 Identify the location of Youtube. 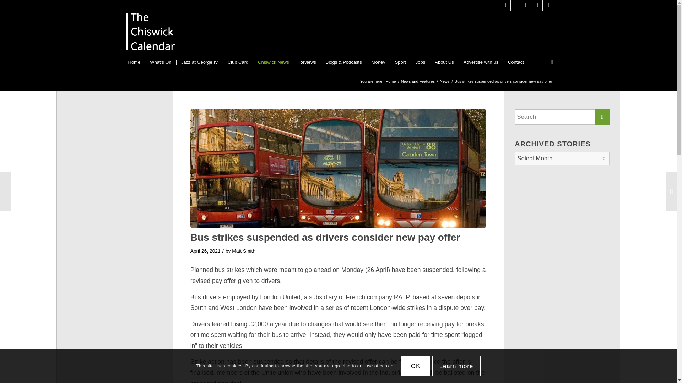
(537, 5).